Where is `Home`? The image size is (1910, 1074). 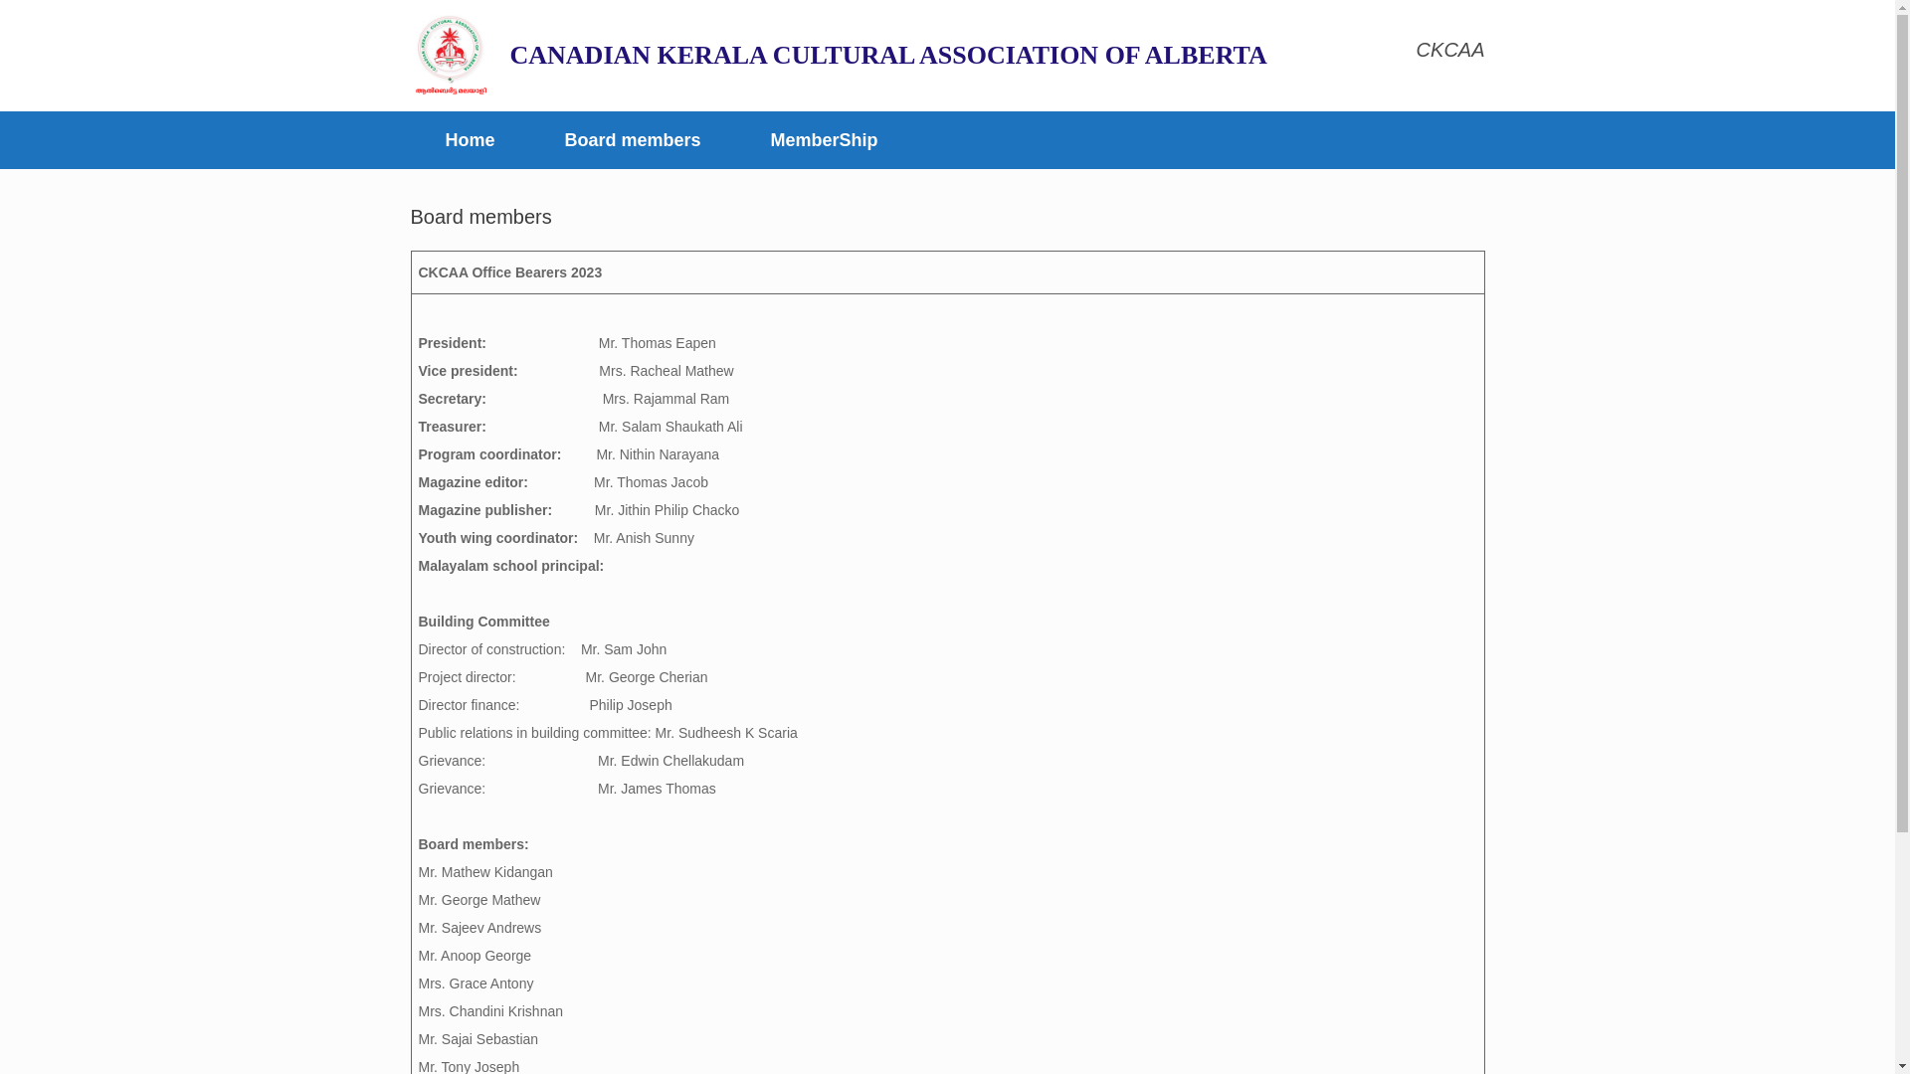 Home is located at coordinates (470, 140).